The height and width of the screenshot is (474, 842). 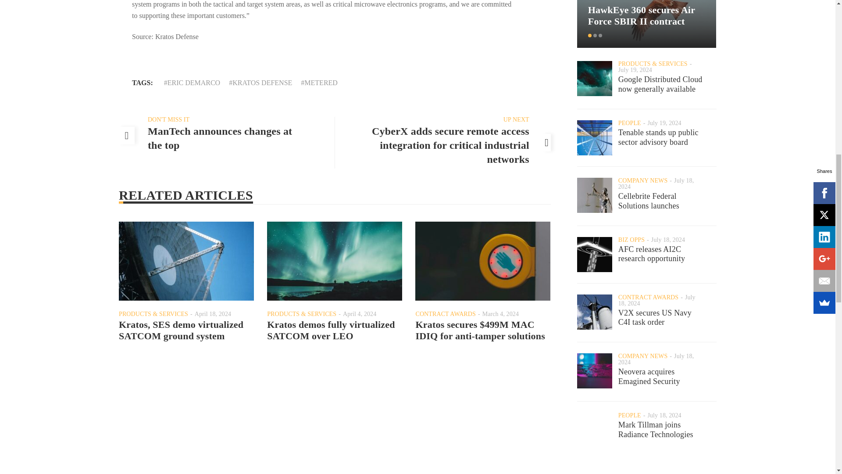 I want to click on ManTech announces changes at the top, so click(x=220, y=138).